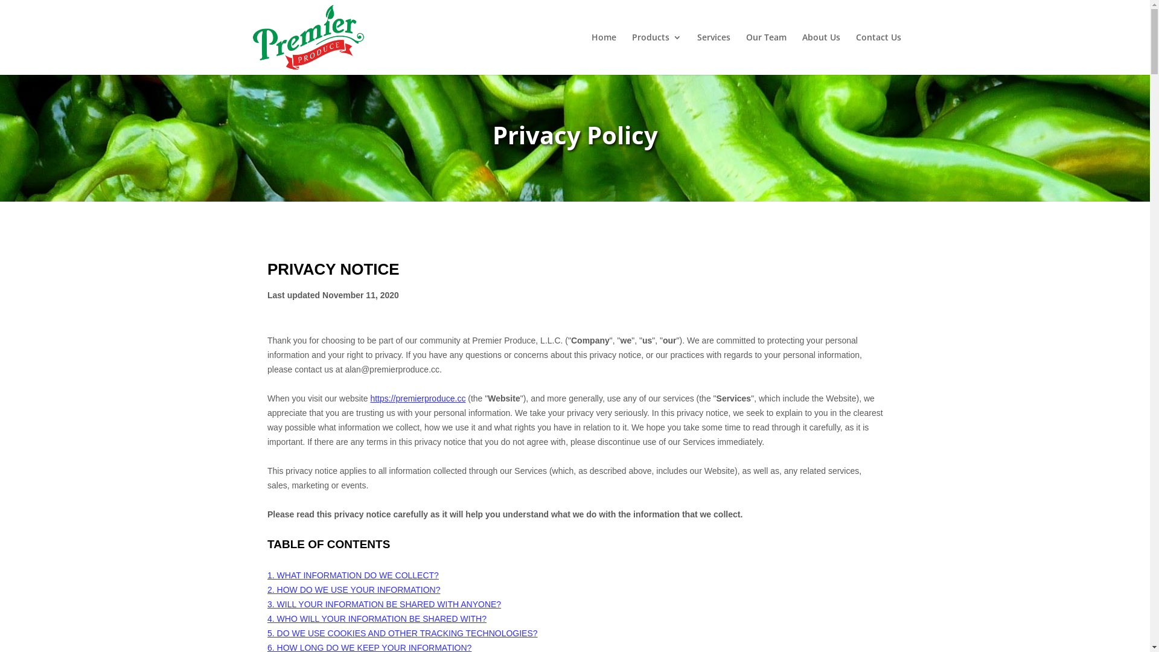  Describe the element at coordinates (656, 54) in the screenshot. I see `Products` at that location.